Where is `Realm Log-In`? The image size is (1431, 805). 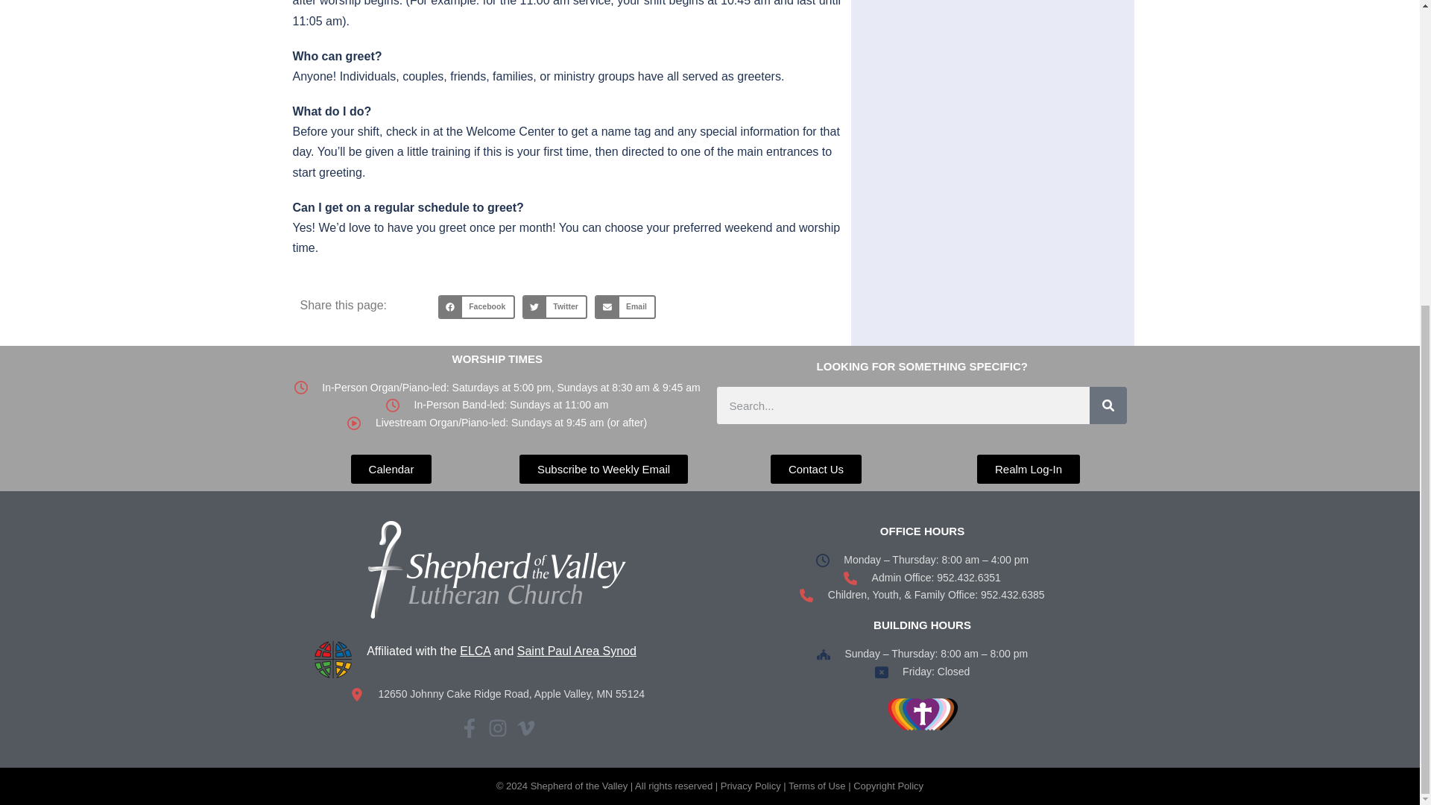
Realm Log-In is located at coordinates (1029, 470).